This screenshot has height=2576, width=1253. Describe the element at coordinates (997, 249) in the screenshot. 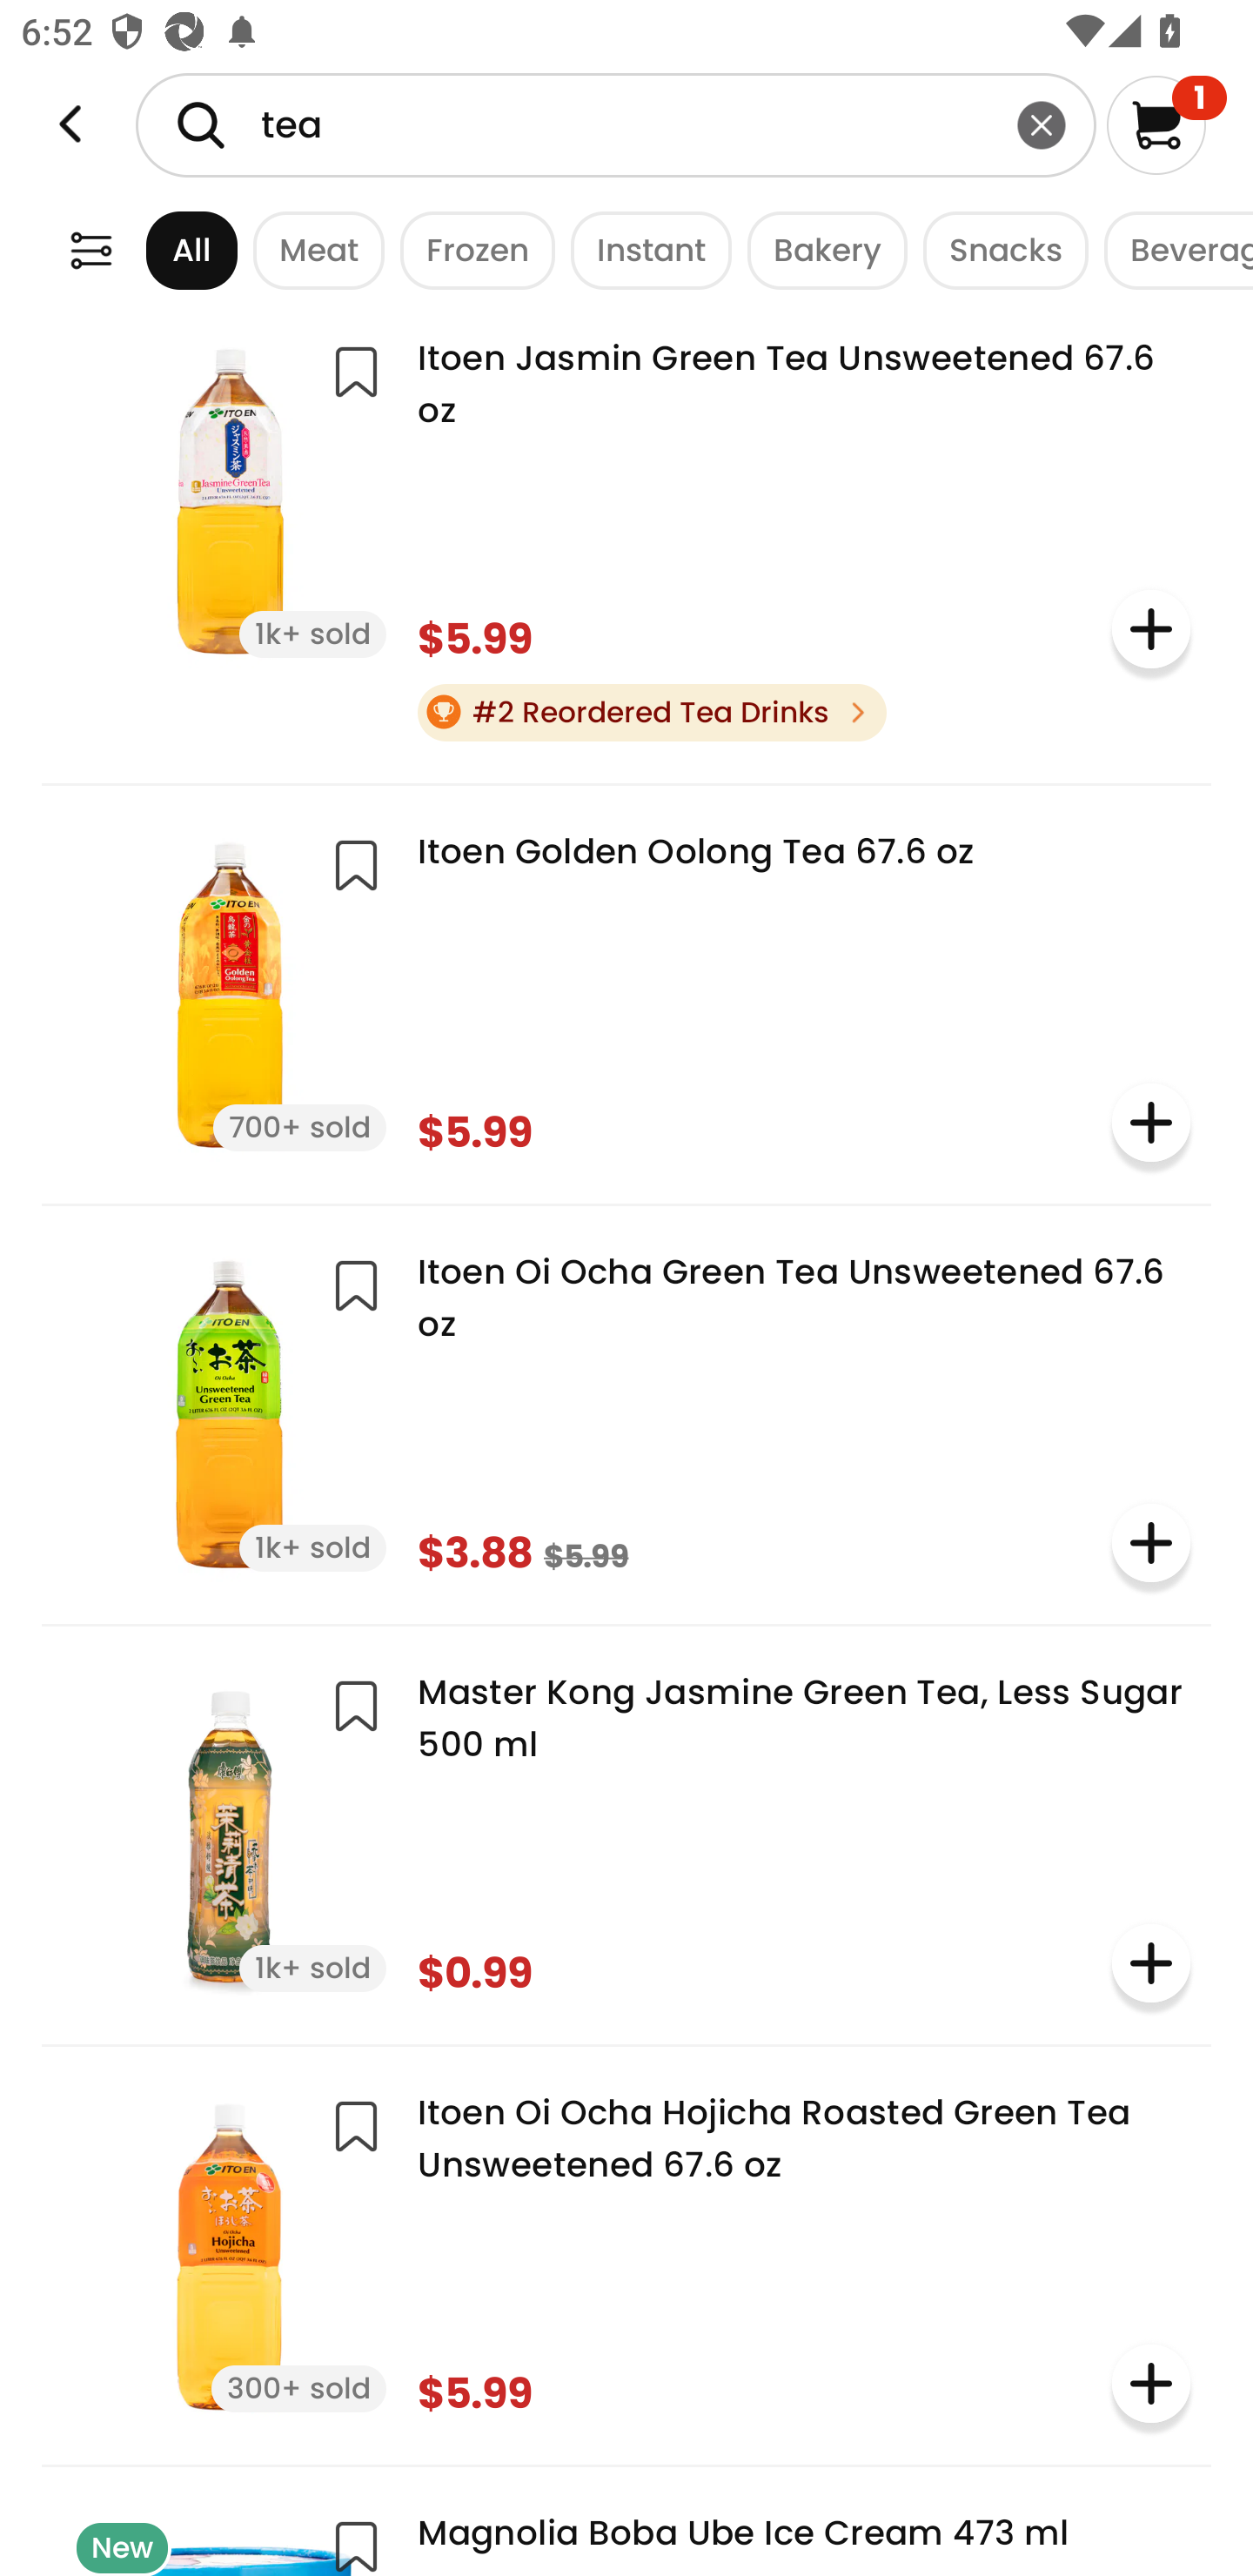

I see `Snacks` at that location.